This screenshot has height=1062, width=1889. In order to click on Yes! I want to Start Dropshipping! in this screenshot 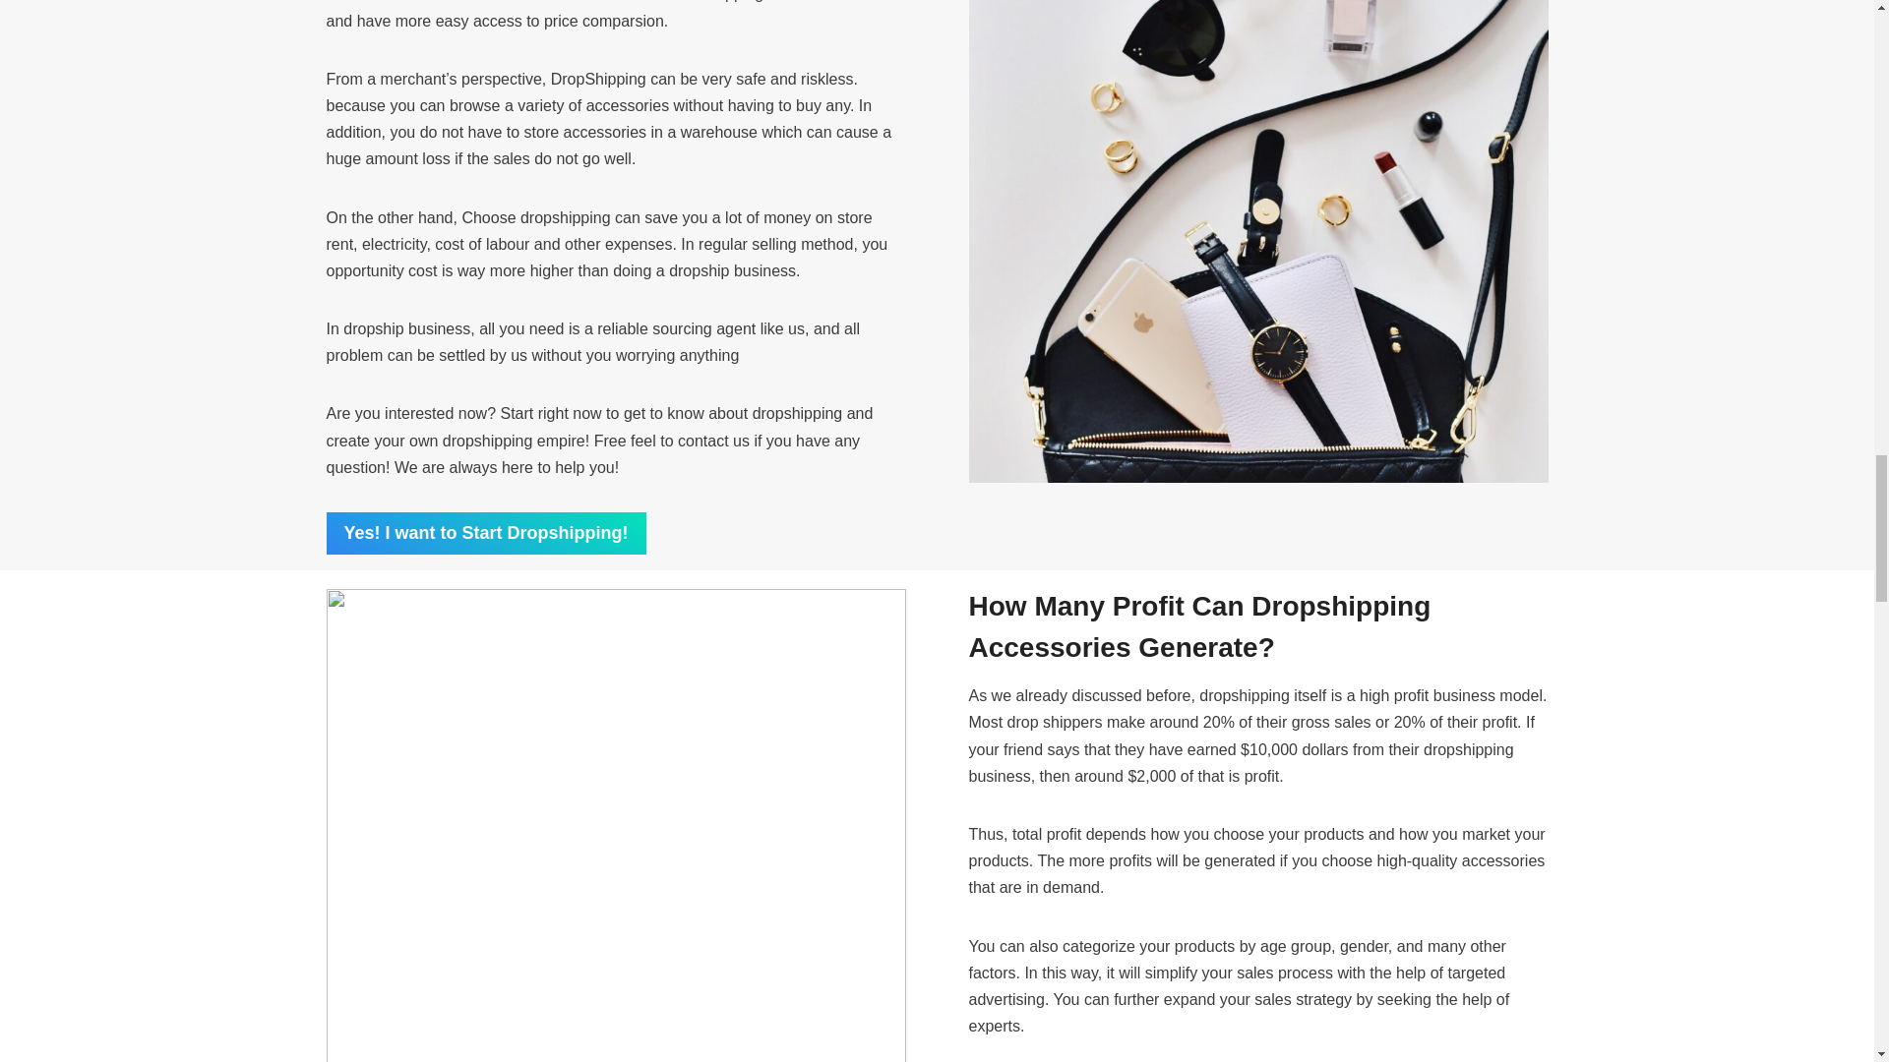, I will do `click(486, 533)`.